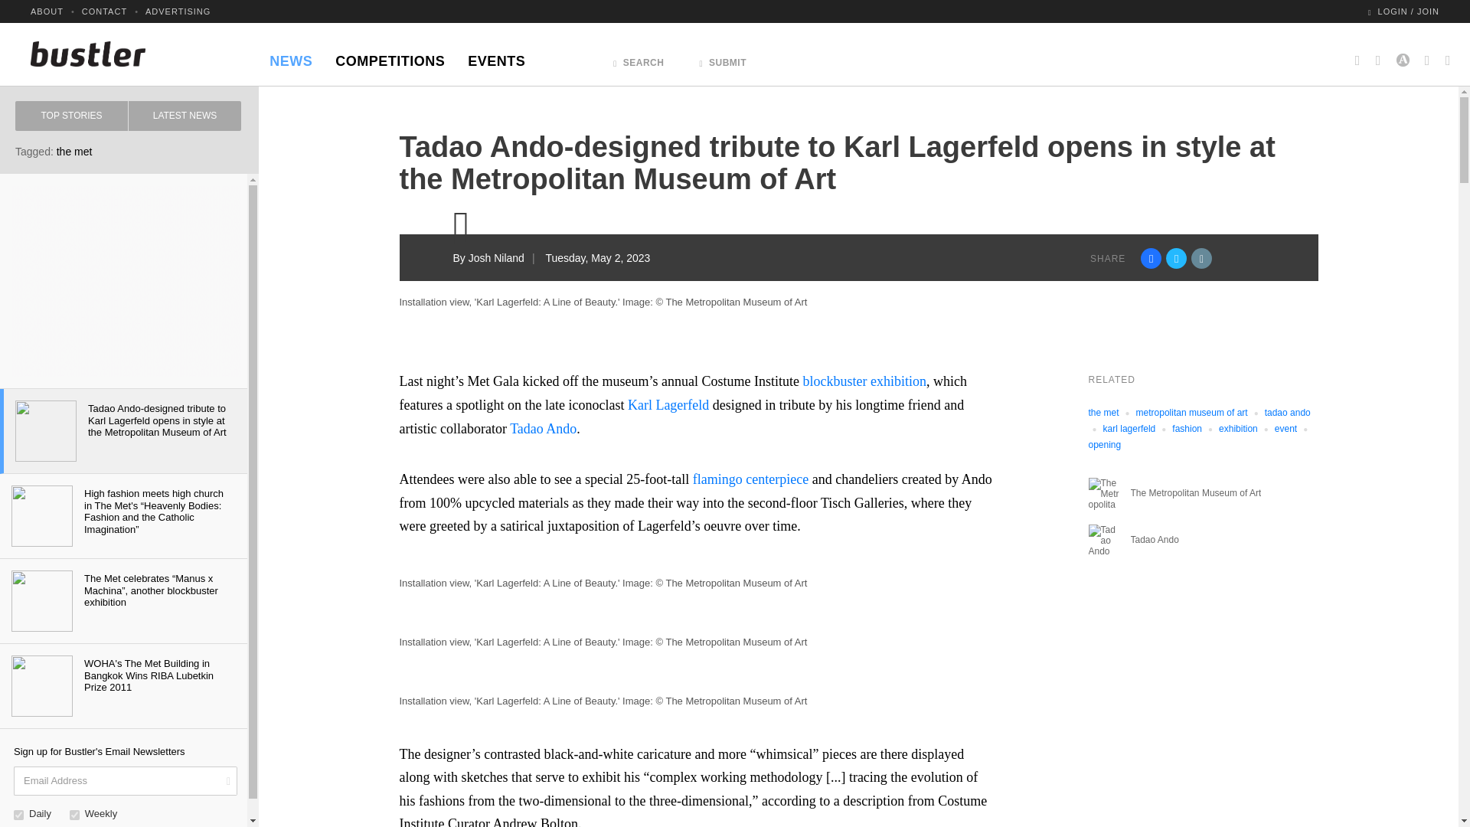 The height and width of the screenshot is (827, 1470). What do you see at coordinates (496, 57) in the screenshot?
I see `EVENTS` at bounding box center [496, 57].